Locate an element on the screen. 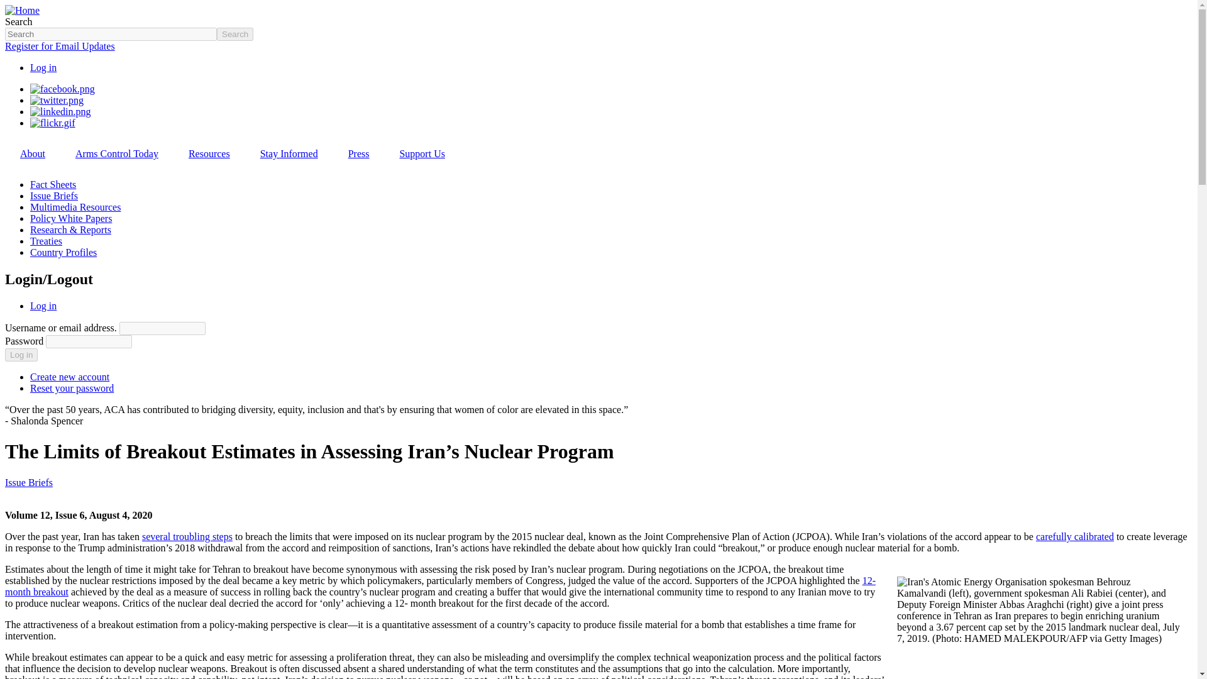 The width and height of the screenshot is (1207, 679). Send password reset instructions via email. is located at coordinates (72, 389).